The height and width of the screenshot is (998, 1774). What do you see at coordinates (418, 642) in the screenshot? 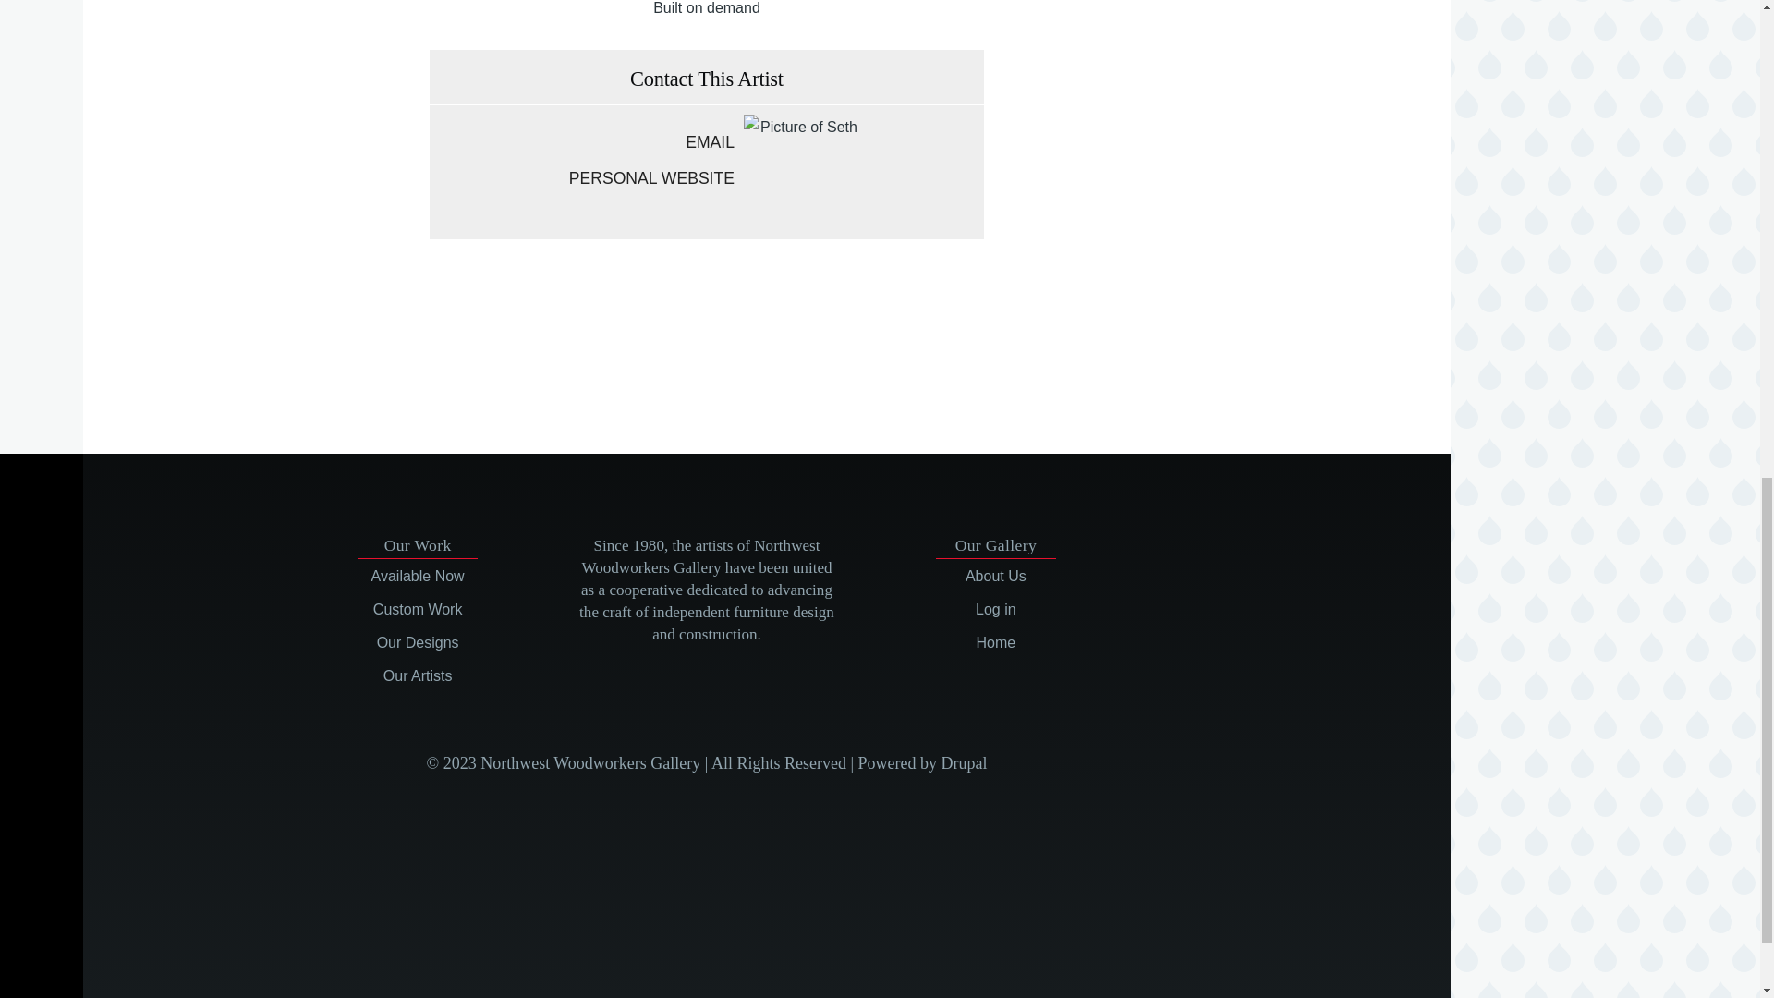
I see `A list of the types of furniture we make` at bounding box center [418, 642].